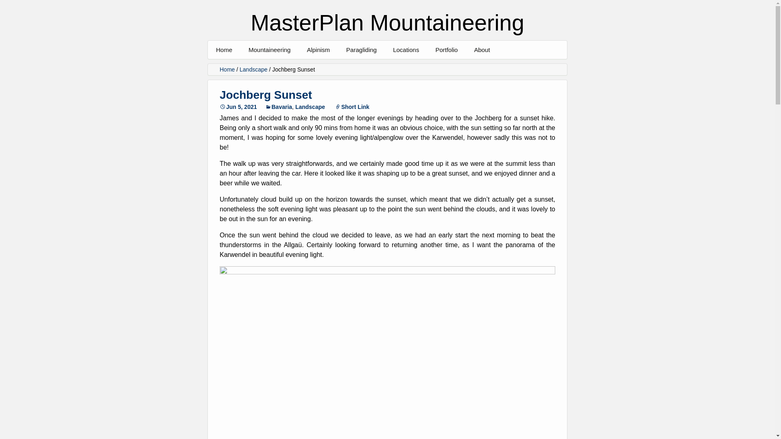 The height and width of the screenshot is (439, 781). What do you see at coordinates (446, 50) in the screenshot?
I see `Portfolio` at bounding box center [446, 50].